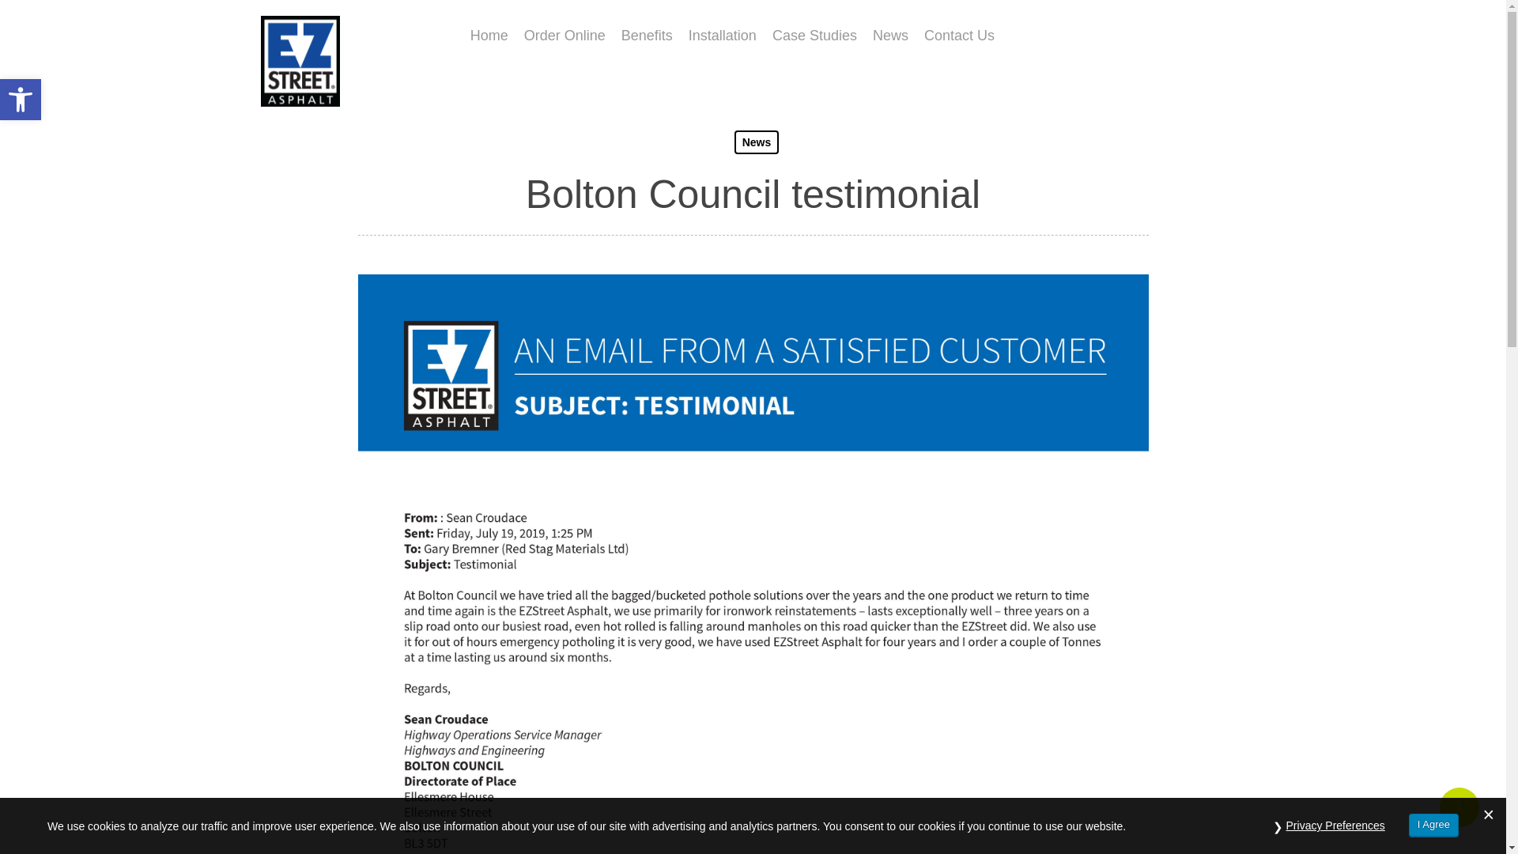 Image resolution: width=1518 pixels, height=854 pixels. What do you see at coordinates (21, 100) in the screenshot?
I see `Case Studies` at bounding box center [21, 100].